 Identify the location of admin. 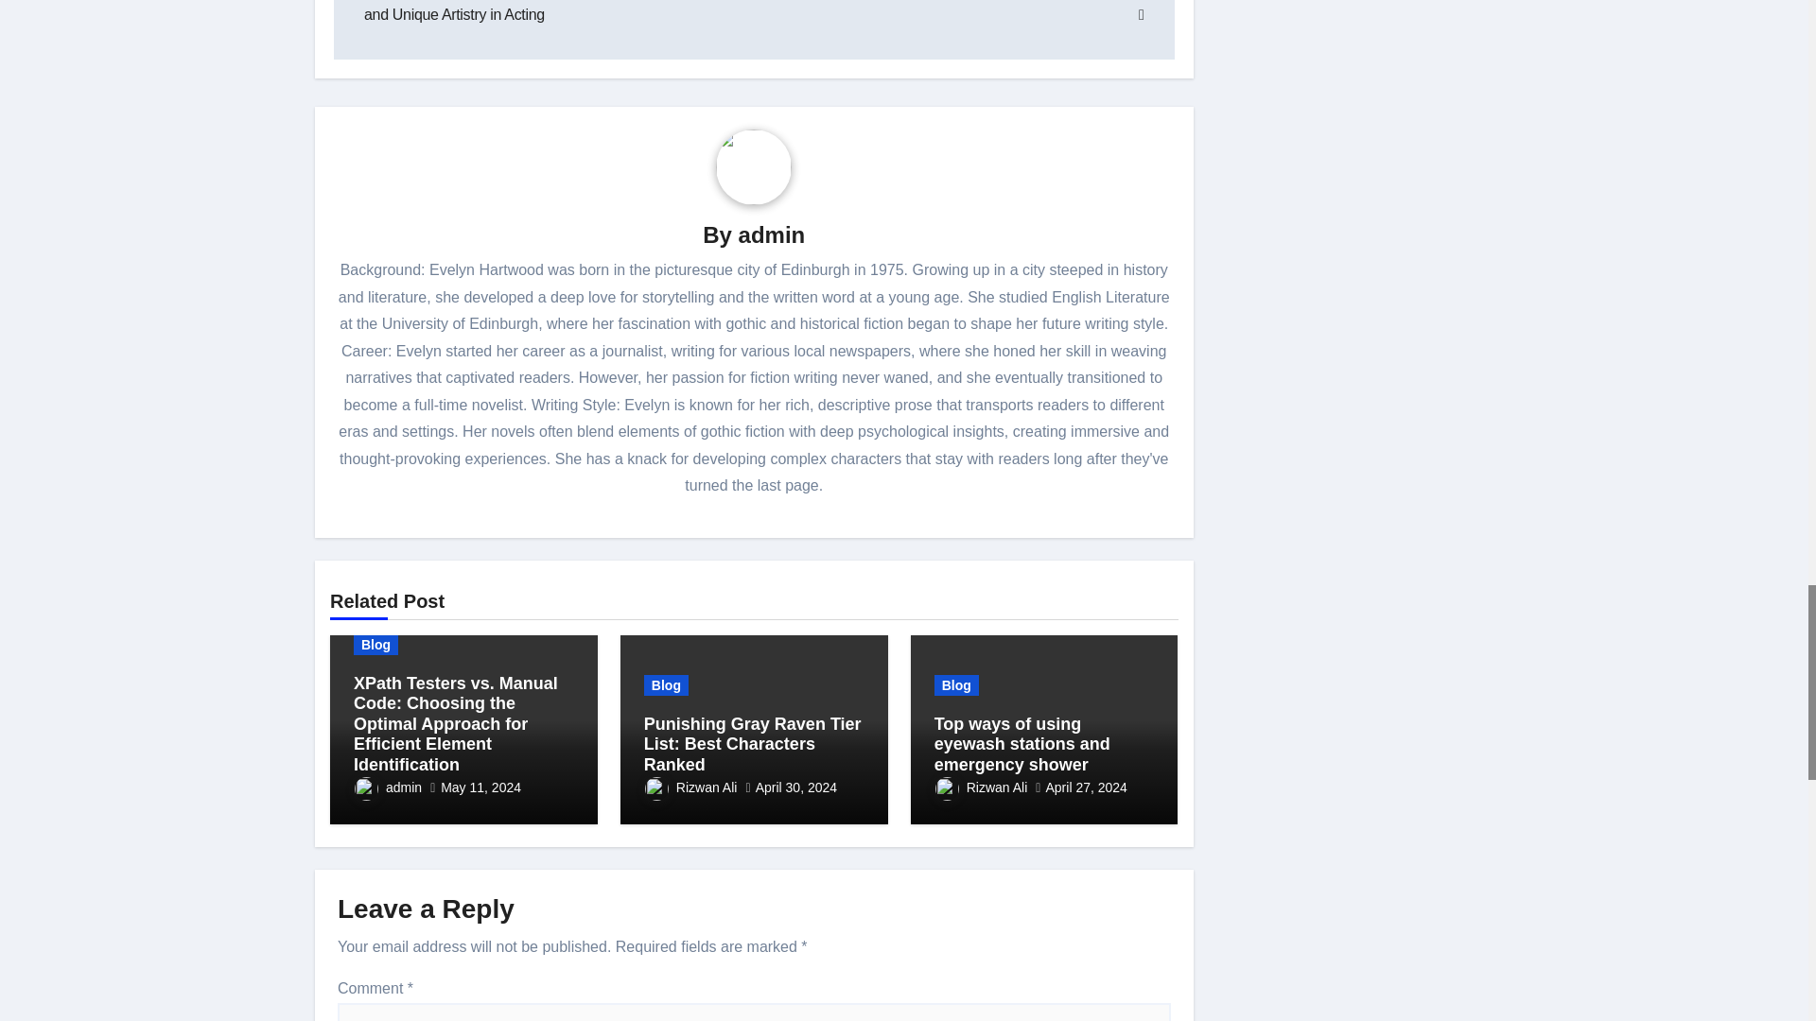
(772, 234).